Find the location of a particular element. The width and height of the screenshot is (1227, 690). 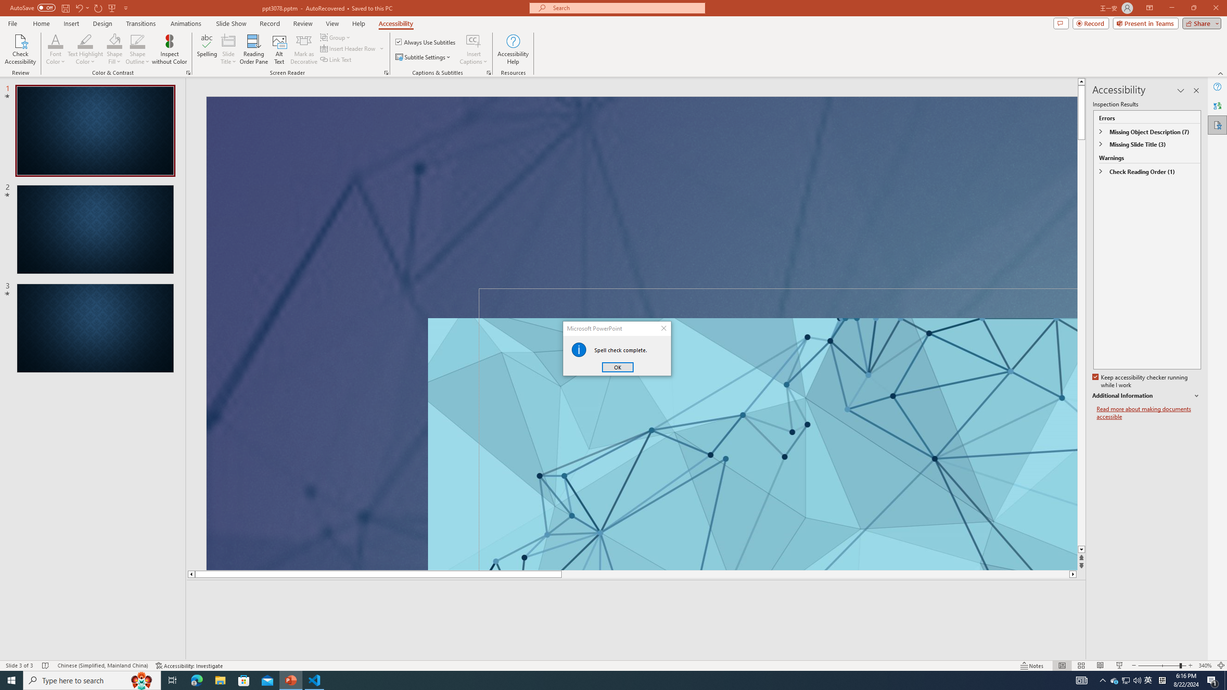

Shape Fill is located at coordinates (513, 49).